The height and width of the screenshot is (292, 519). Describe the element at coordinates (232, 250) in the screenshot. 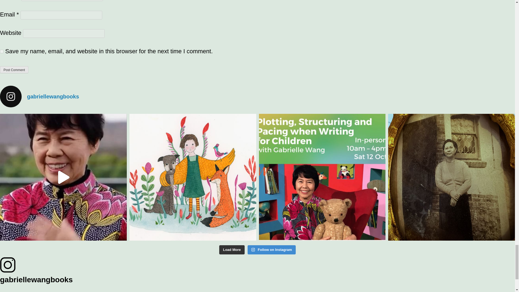

I see `Load More` at that location.